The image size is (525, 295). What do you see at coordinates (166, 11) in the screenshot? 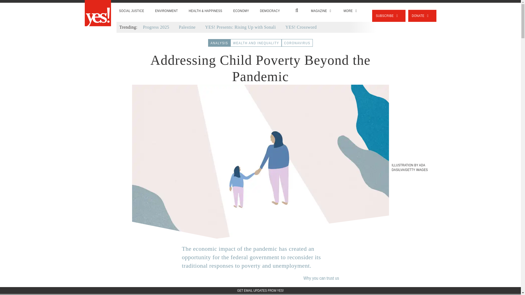
I see `ENVIRONMENT` at bounding box center [166, 11].